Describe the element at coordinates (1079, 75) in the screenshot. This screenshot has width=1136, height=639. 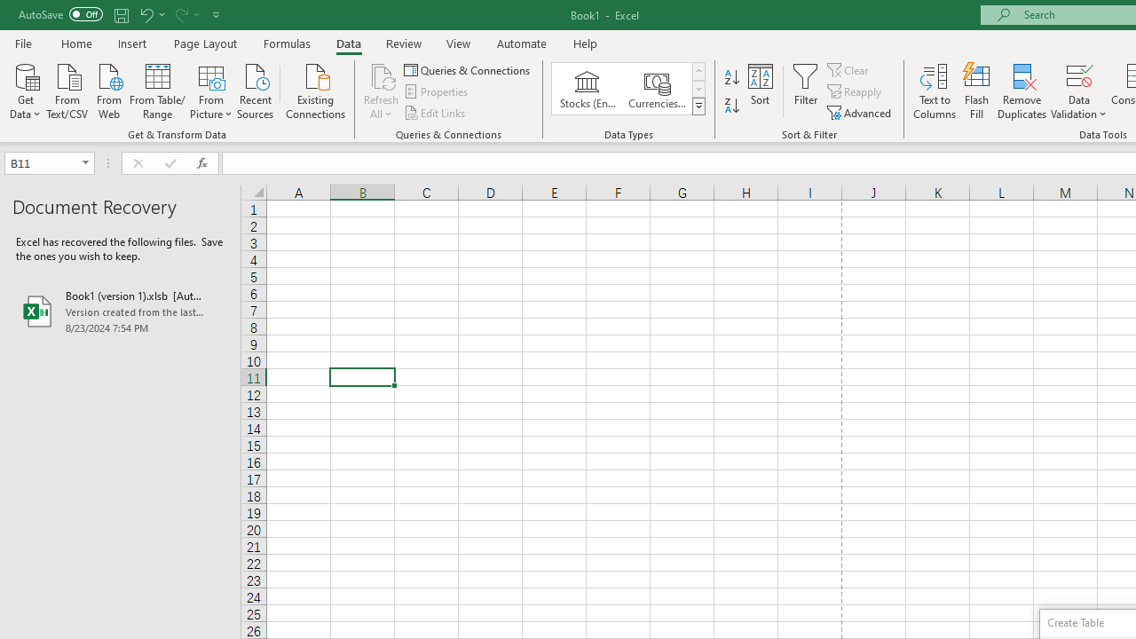
I see `Data Validation...` at that location.